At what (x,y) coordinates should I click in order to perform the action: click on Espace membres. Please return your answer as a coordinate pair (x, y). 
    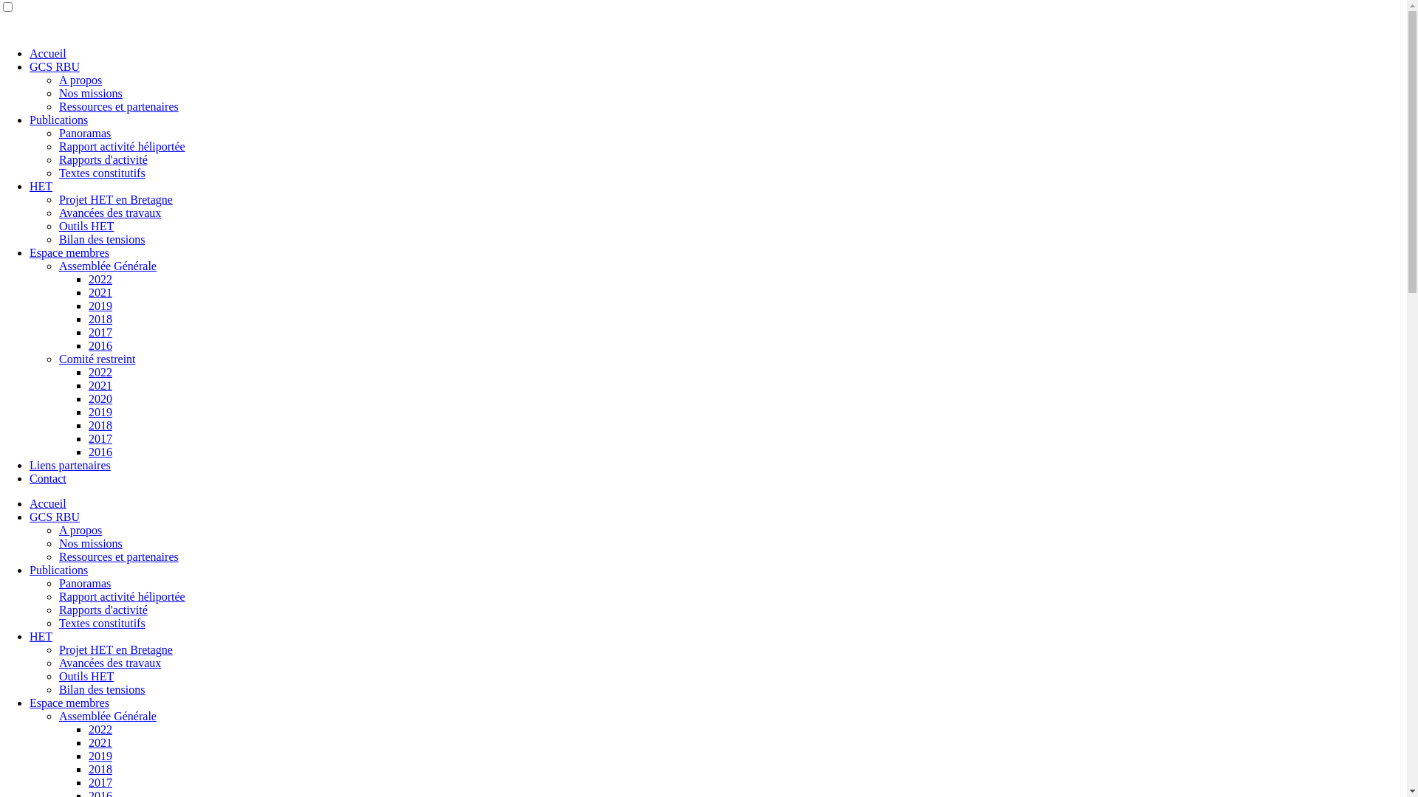
    Looking at the image, I should click on (69, 703).